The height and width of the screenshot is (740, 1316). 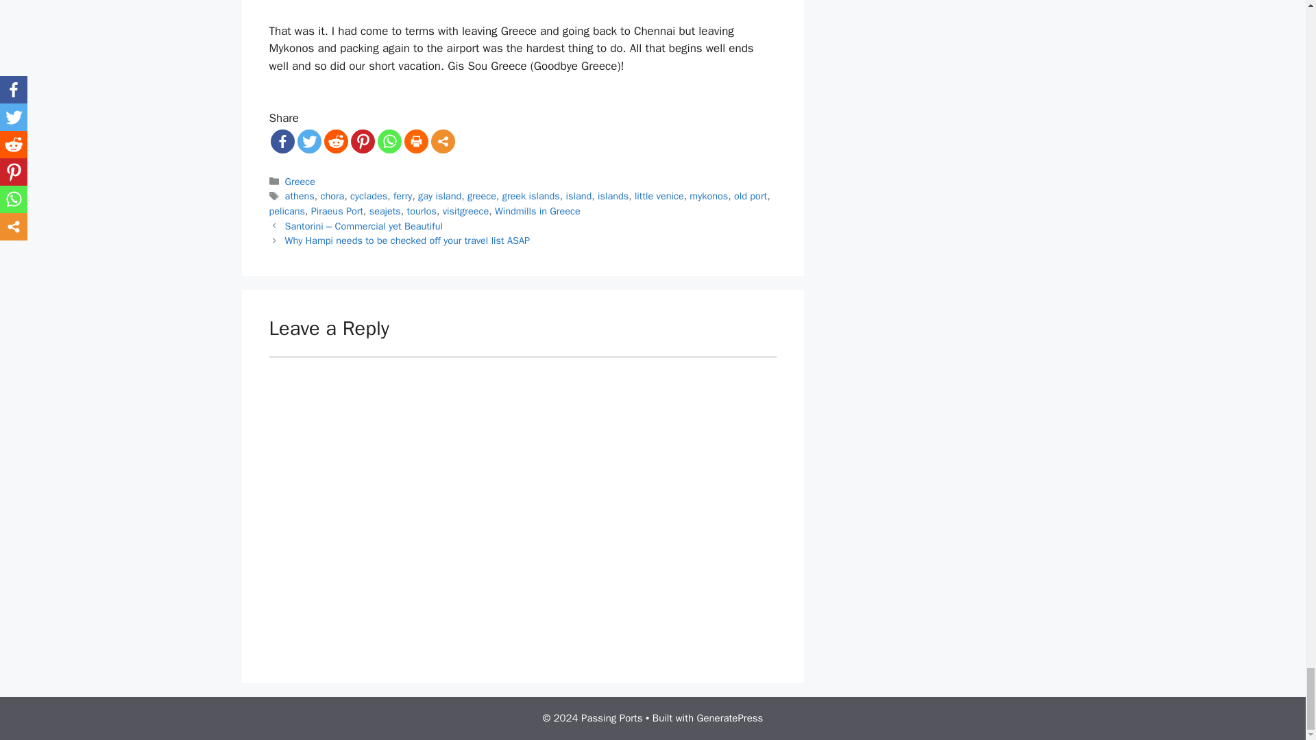 I want to click on ferry, so click(x=402, y=195).